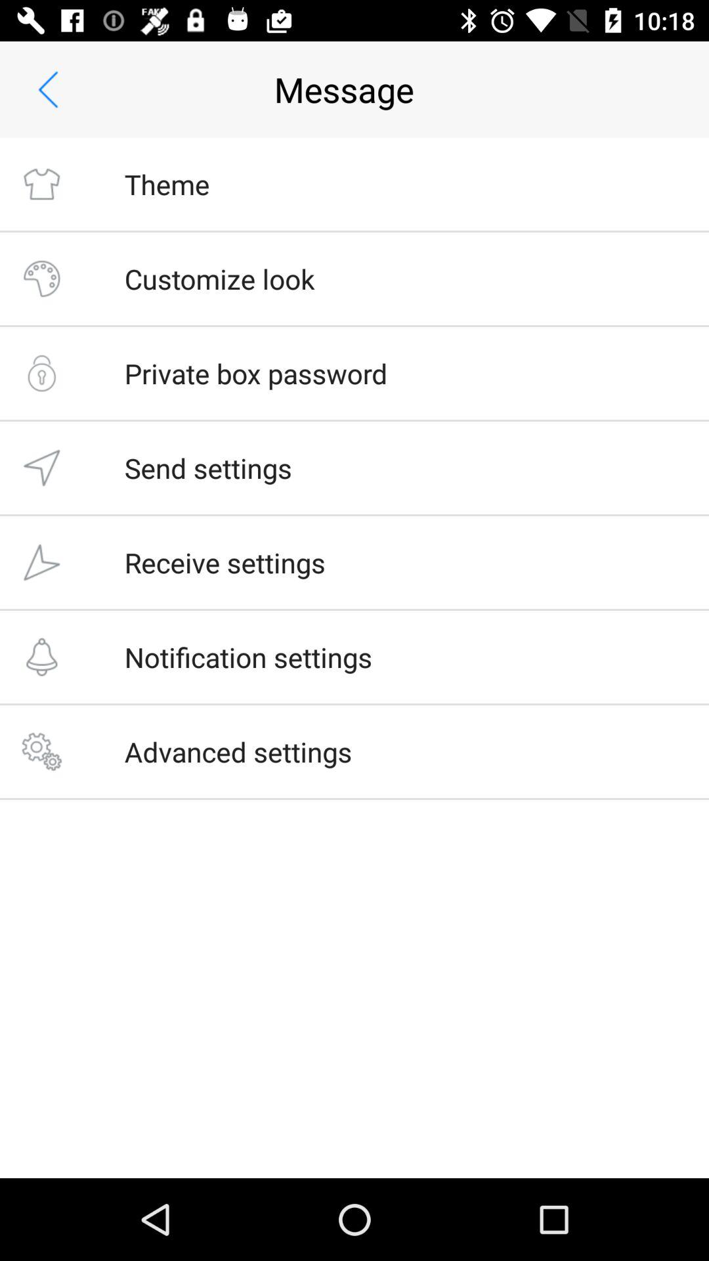 The width and height of the screenshot is (709, 1261). What do you see at coordinates (207, 468) in the screenshot?
I see `swipe until the send settings icon` at bounding box center [207, 468].